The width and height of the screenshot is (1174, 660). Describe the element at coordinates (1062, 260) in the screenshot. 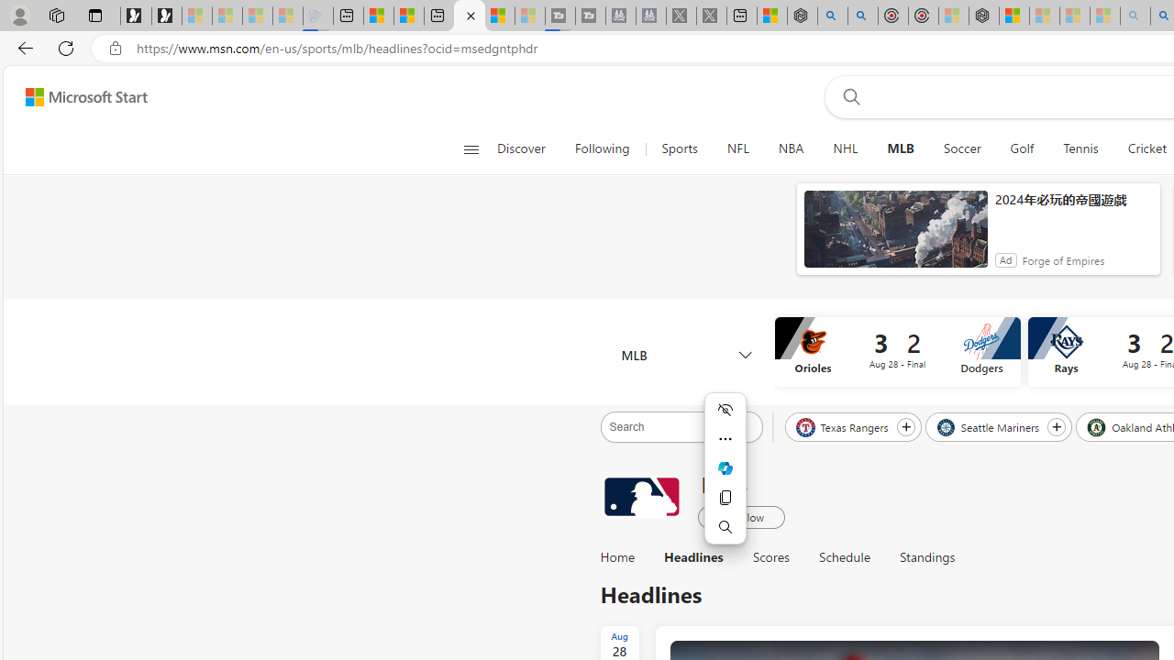

I see `Forge of Empires` at that location.